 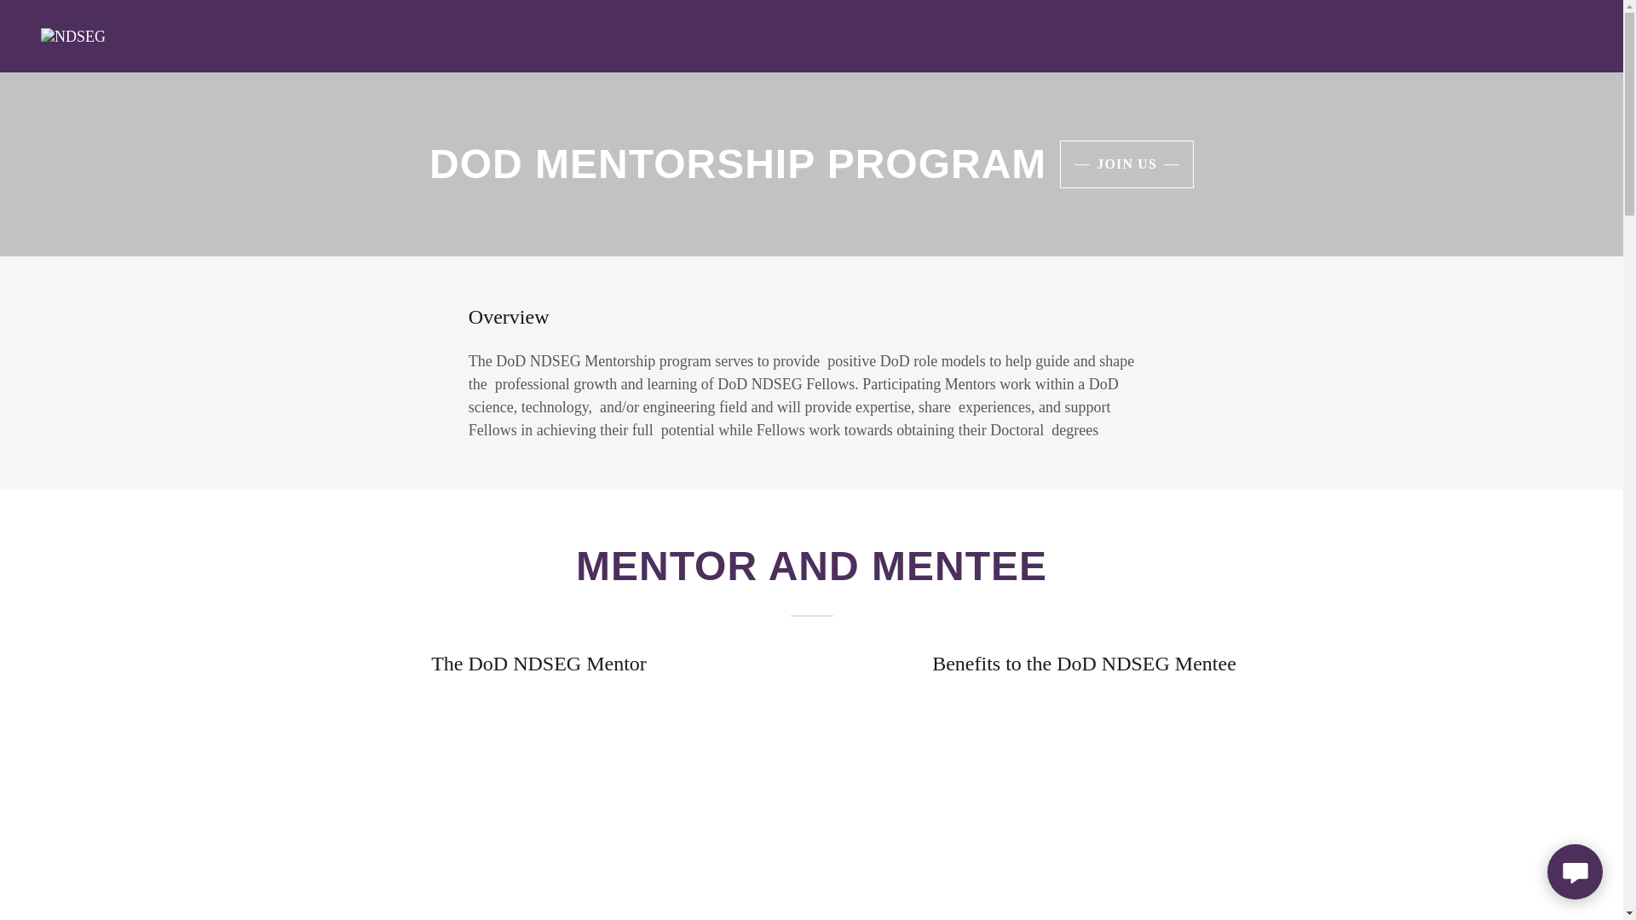 I want to click on NDSEG, so click(x=73, y=34).